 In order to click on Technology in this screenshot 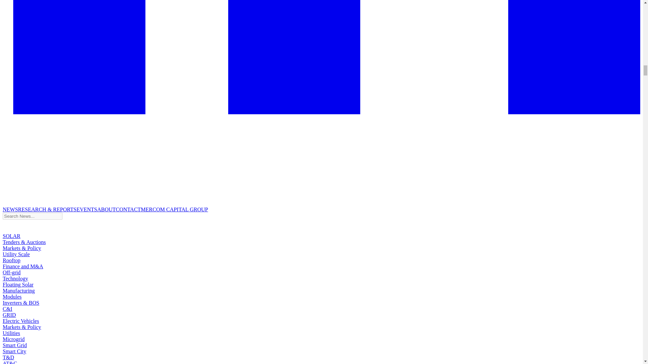, I will do `click(15, 278)`.